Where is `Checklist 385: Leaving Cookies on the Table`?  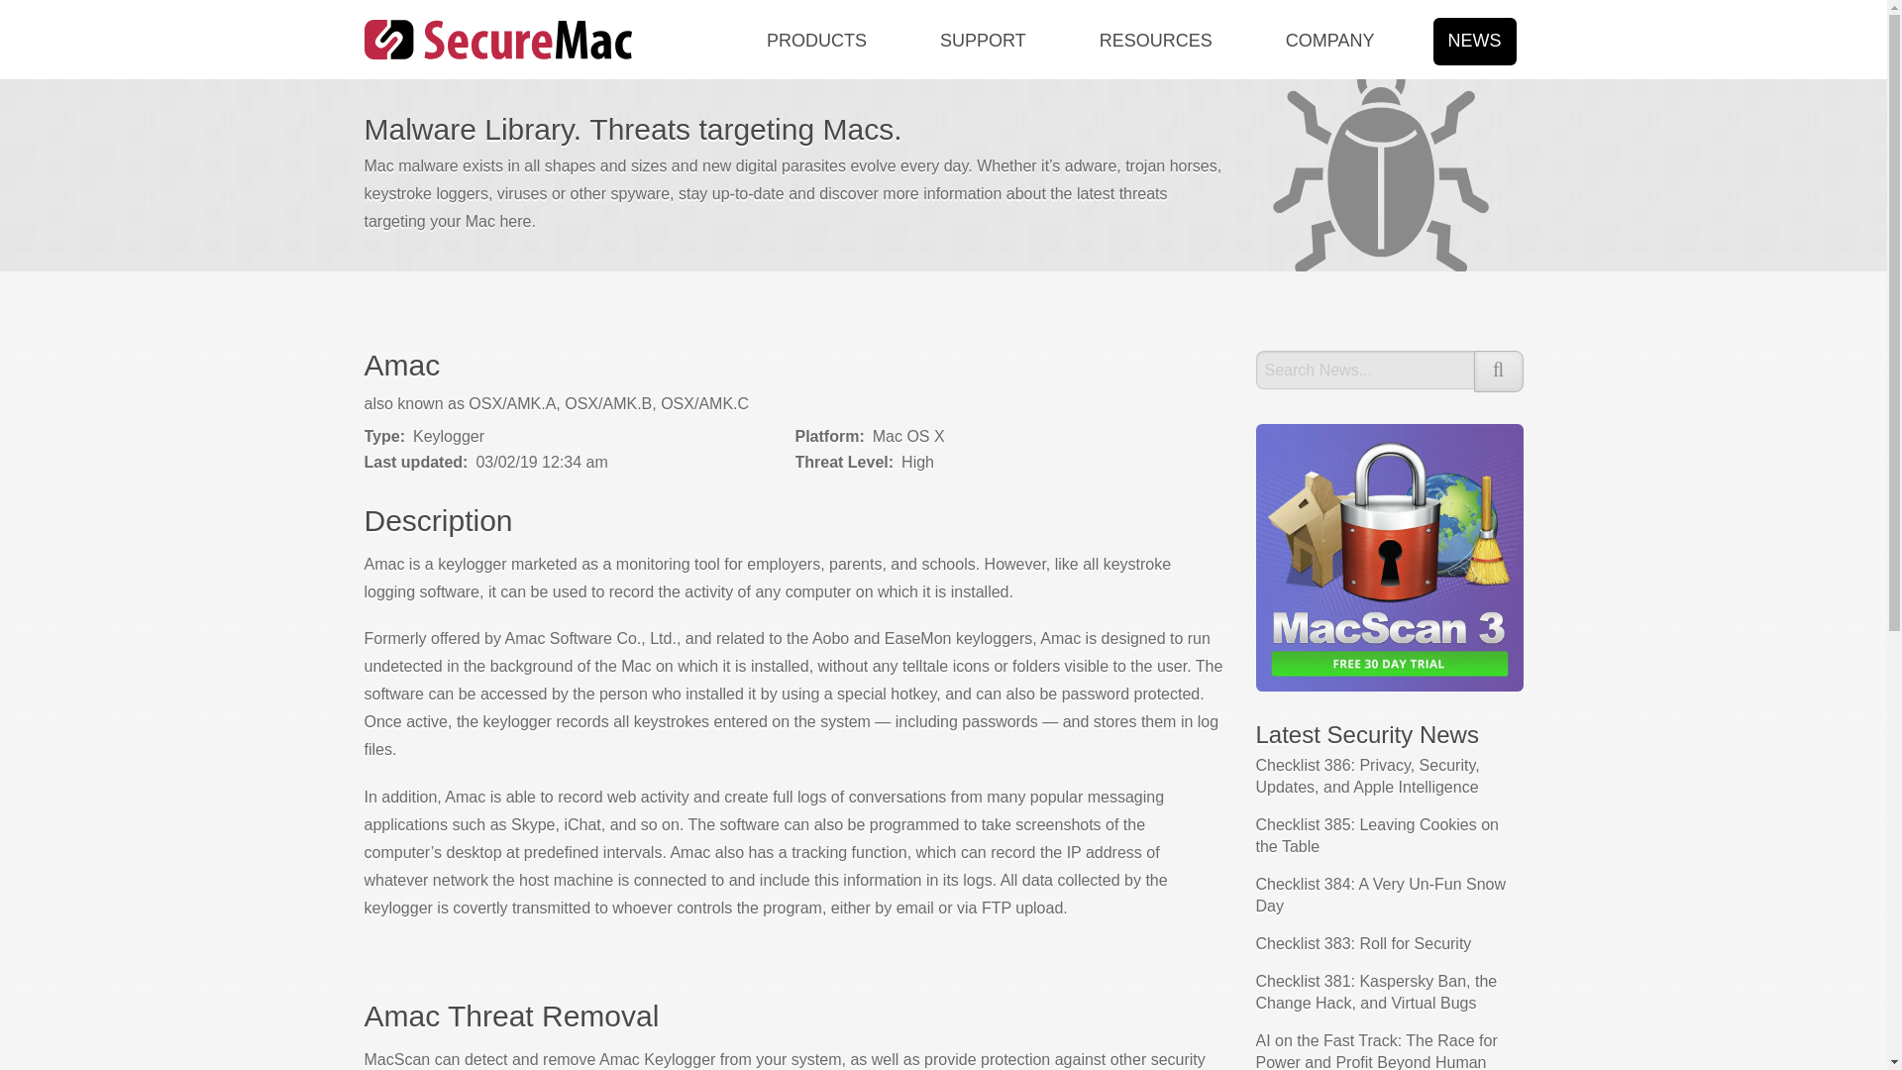 Checklist 385: Leaving Cookies on the Table is located at coordinates (1377, 835).